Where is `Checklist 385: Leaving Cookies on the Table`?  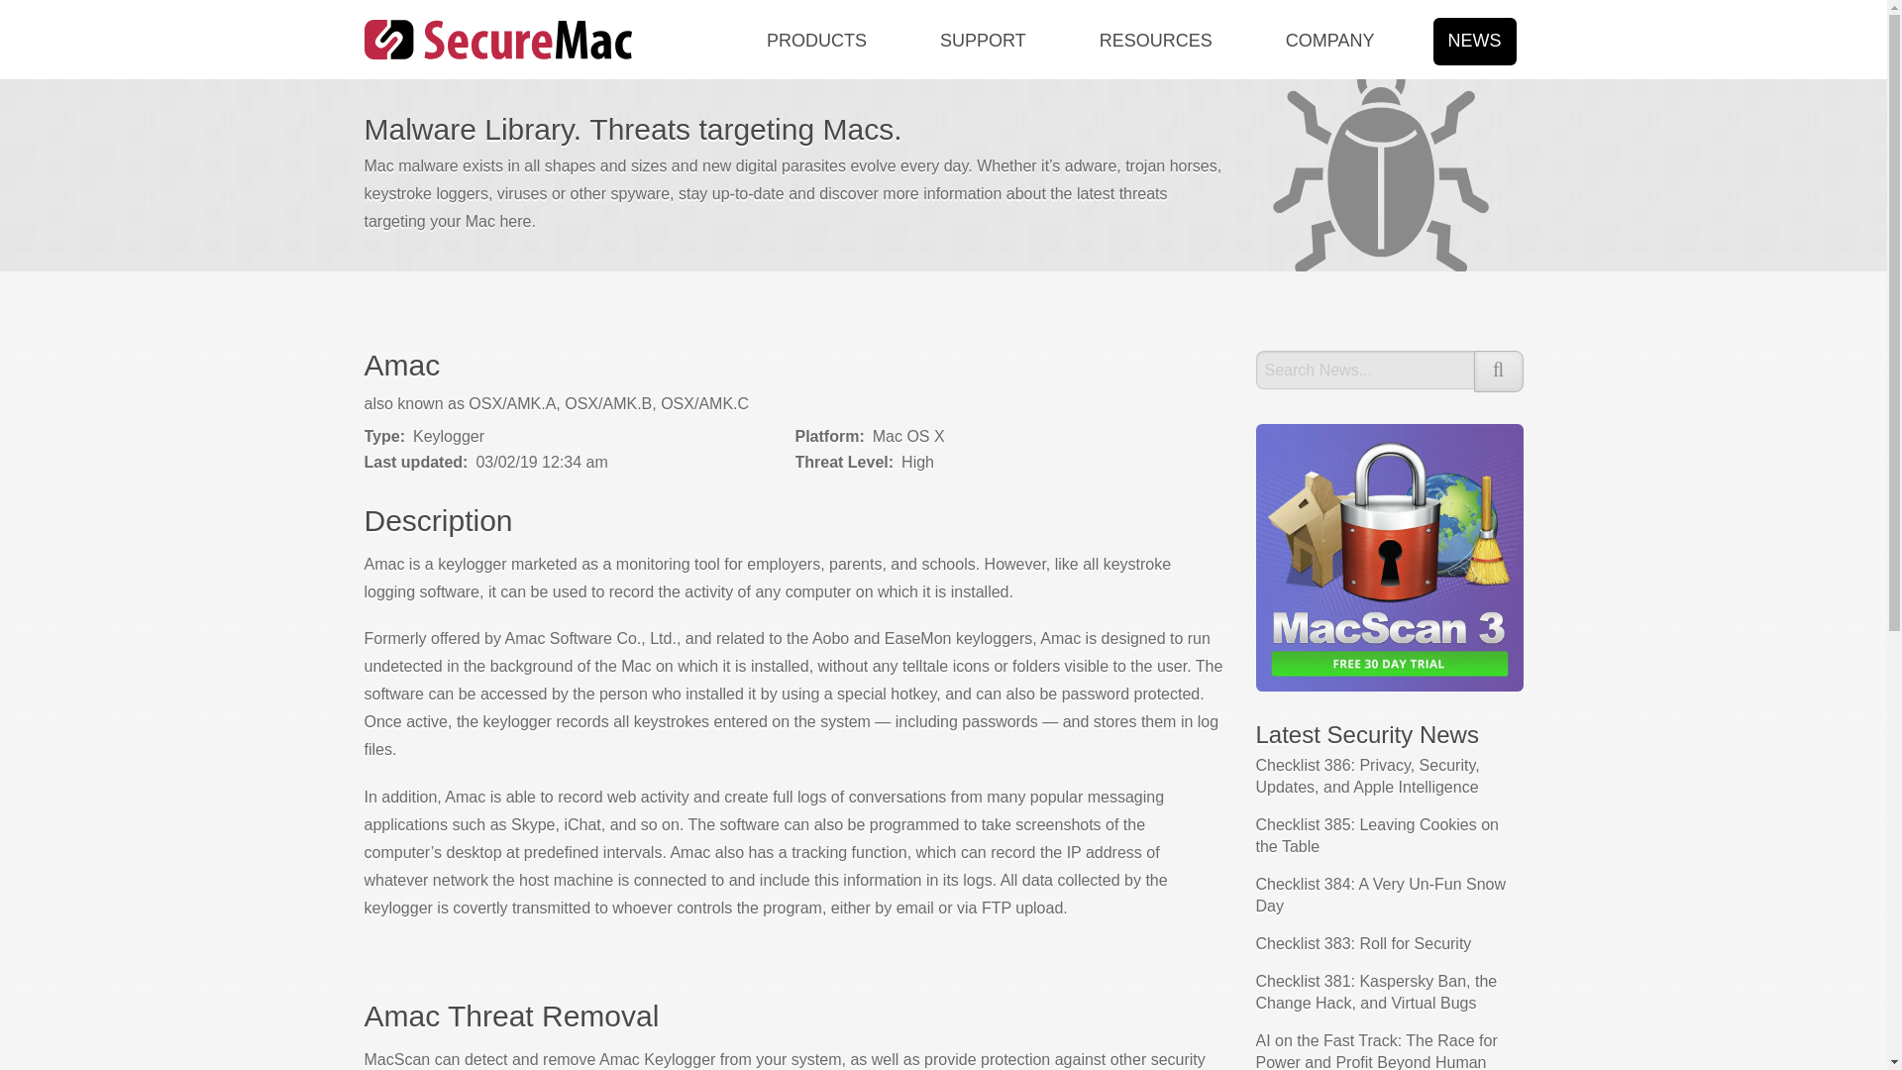 Checklist 385: Leaving Cookies on the Table is located at coordinates (1377, 835).